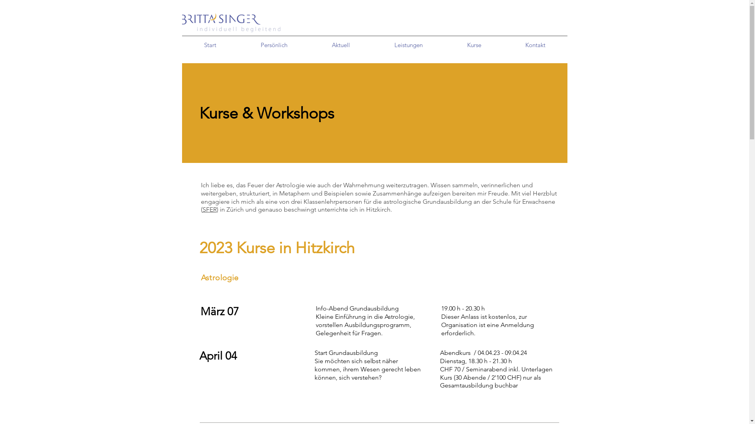 The width and height of the screenshot is (755, 424). Describe the element at coordinates (408, 45) in the screenshot. I see `Leistungen` at that location.